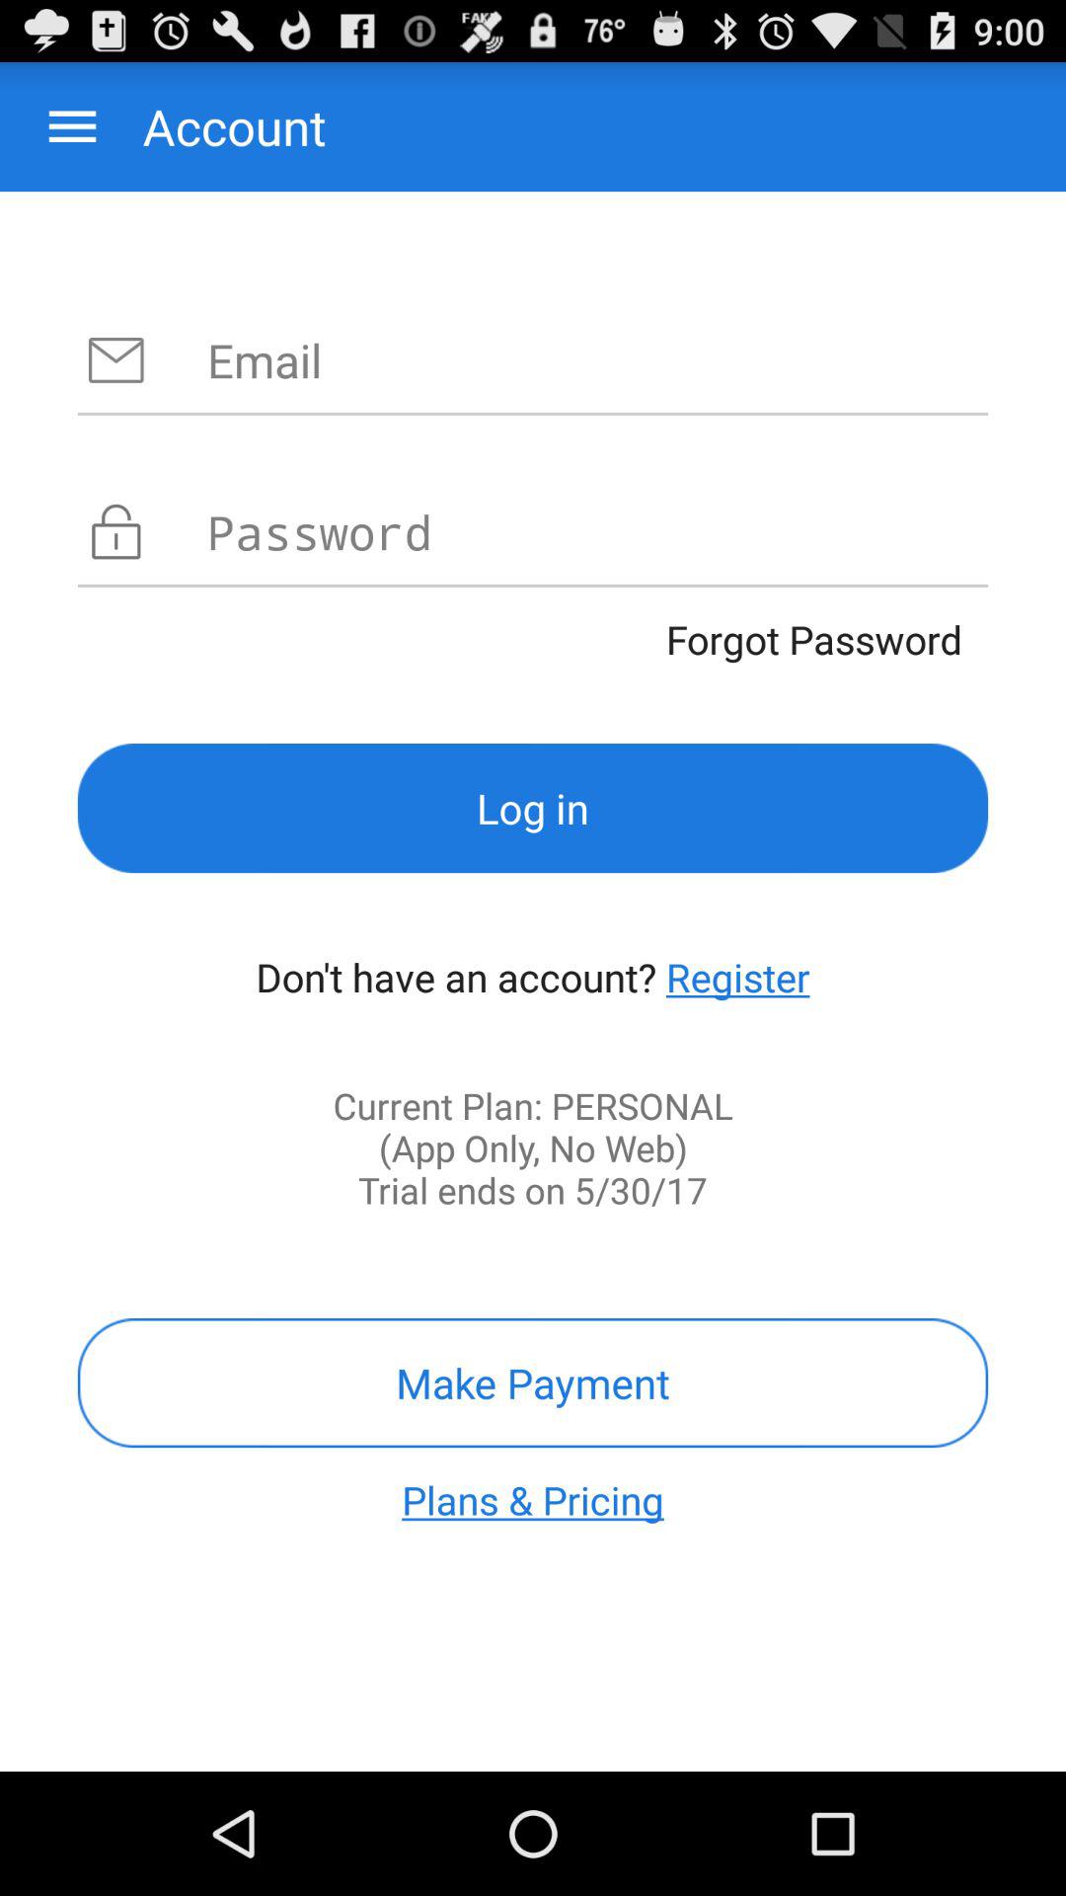  Describe the element at coordinates (598, 359) in the screenshot. I see `enter email` at that location.